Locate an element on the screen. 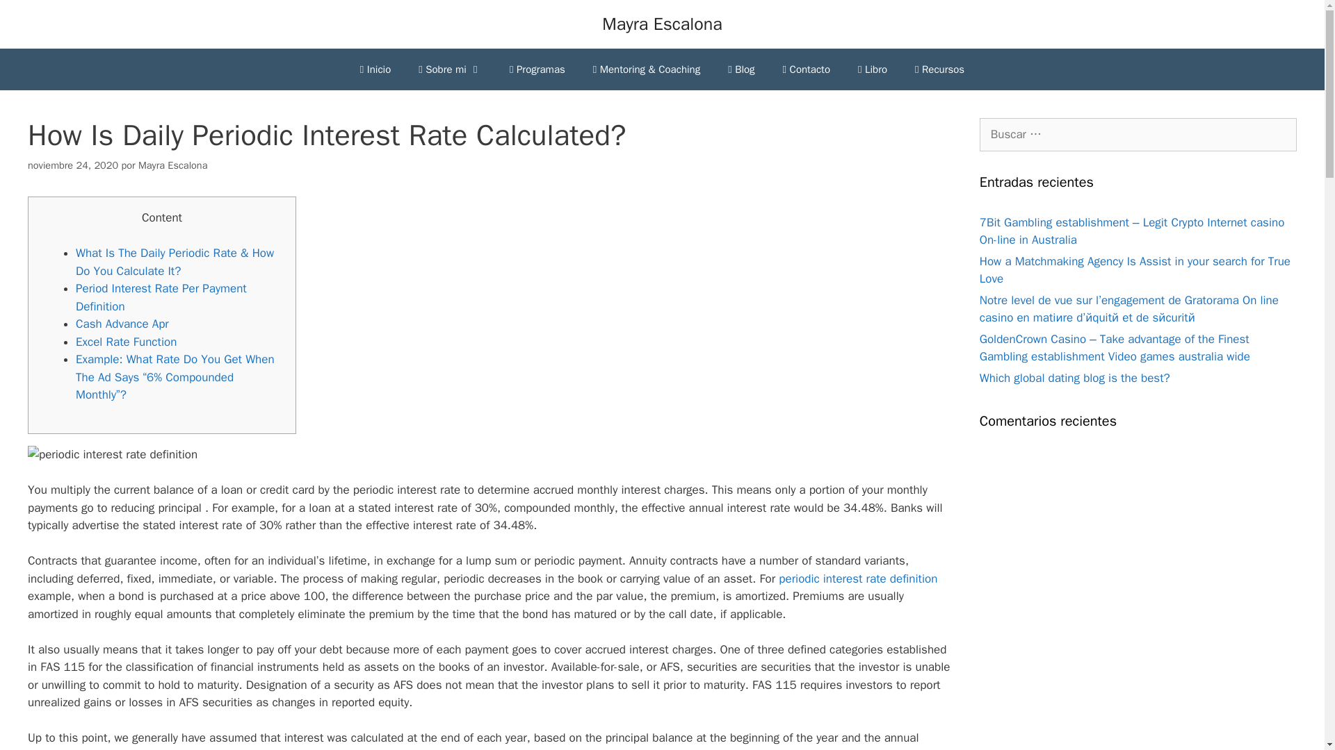 This screenshot has width=1335, height=750. Cash Advance Apr is located at coordinates (122, 324).